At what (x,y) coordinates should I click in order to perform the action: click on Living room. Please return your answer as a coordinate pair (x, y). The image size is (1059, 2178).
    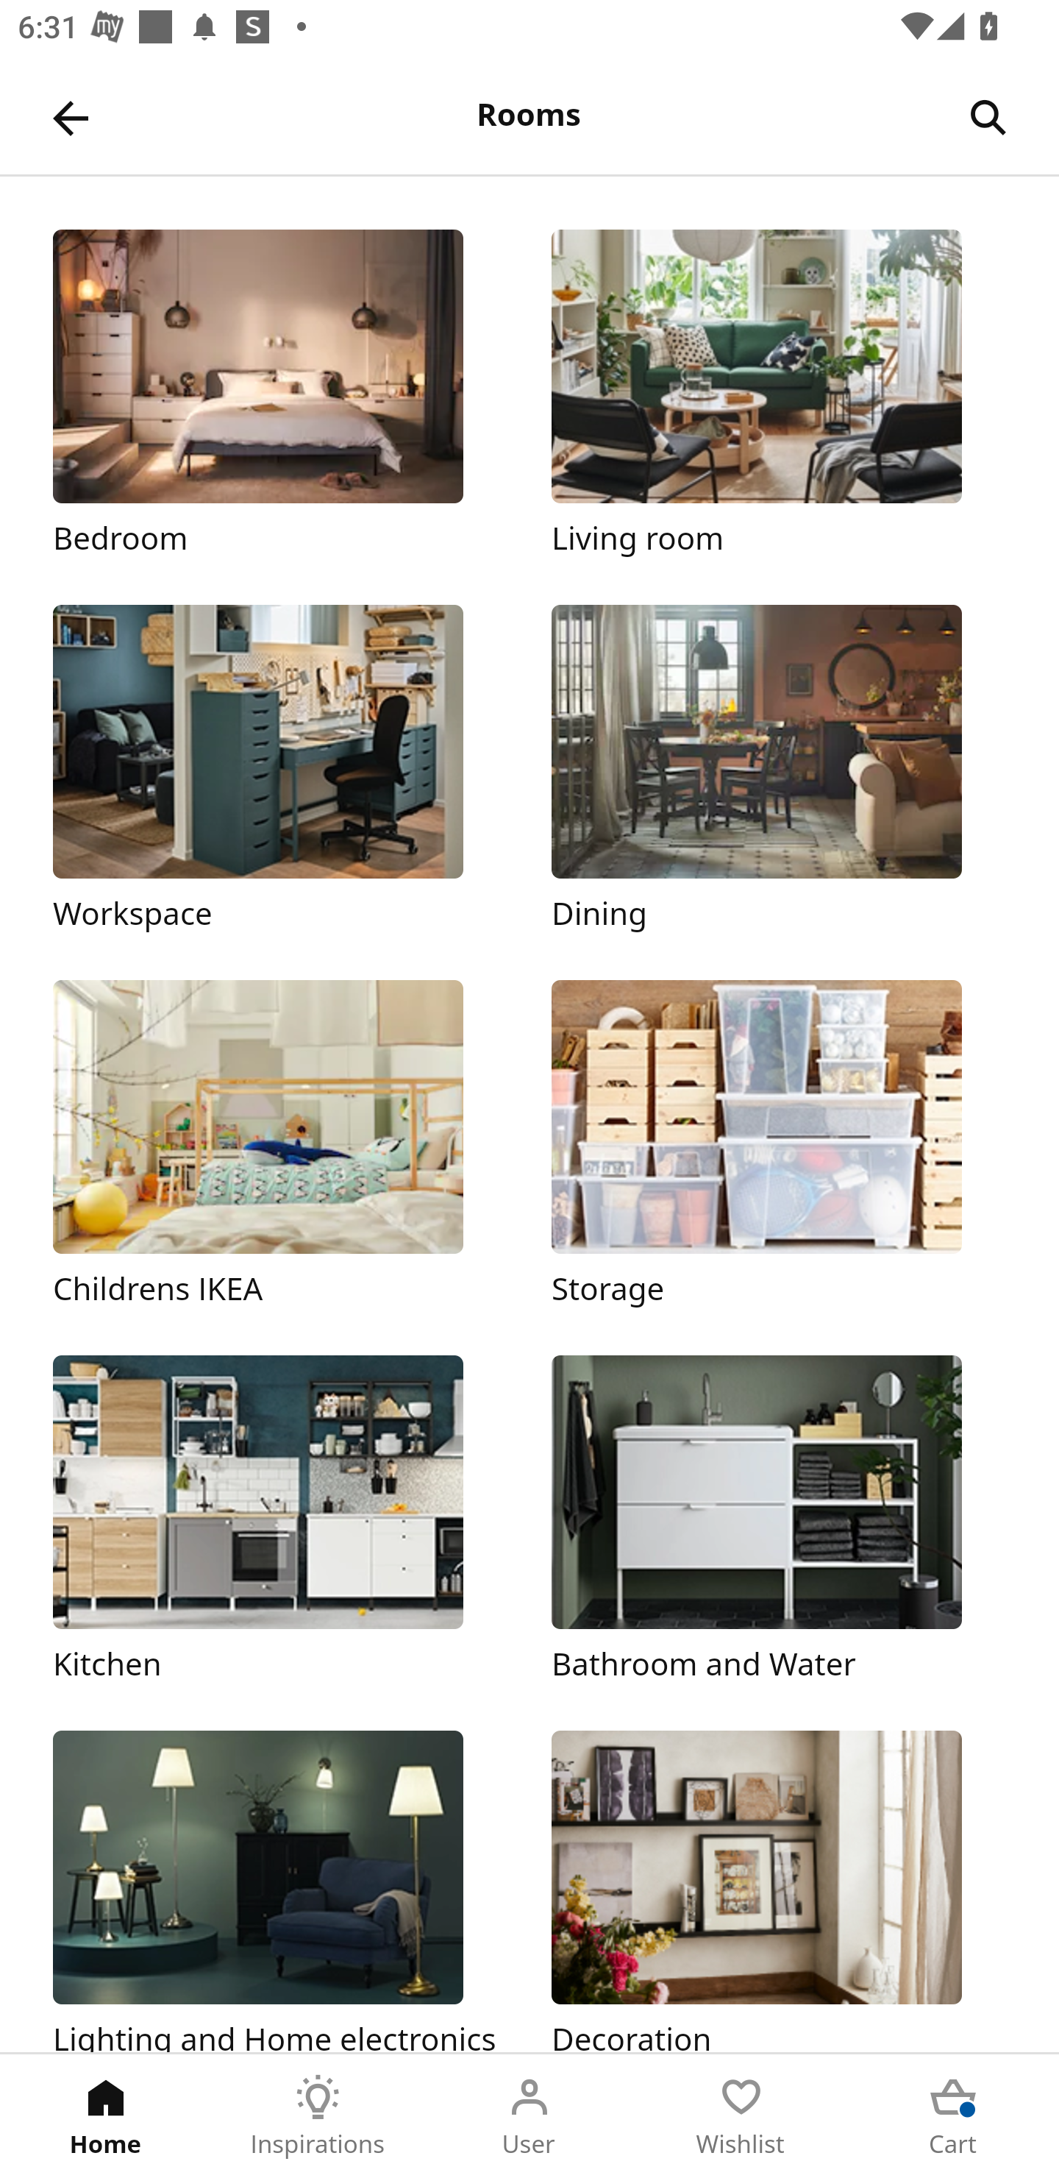
    Looking at the image, I should click on (779, 394).